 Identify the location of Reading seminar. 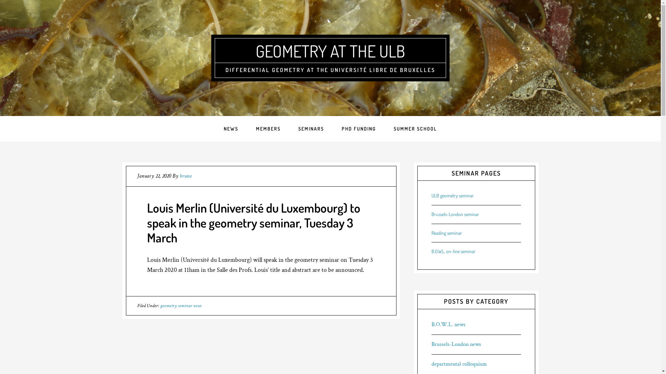
(447, 233).